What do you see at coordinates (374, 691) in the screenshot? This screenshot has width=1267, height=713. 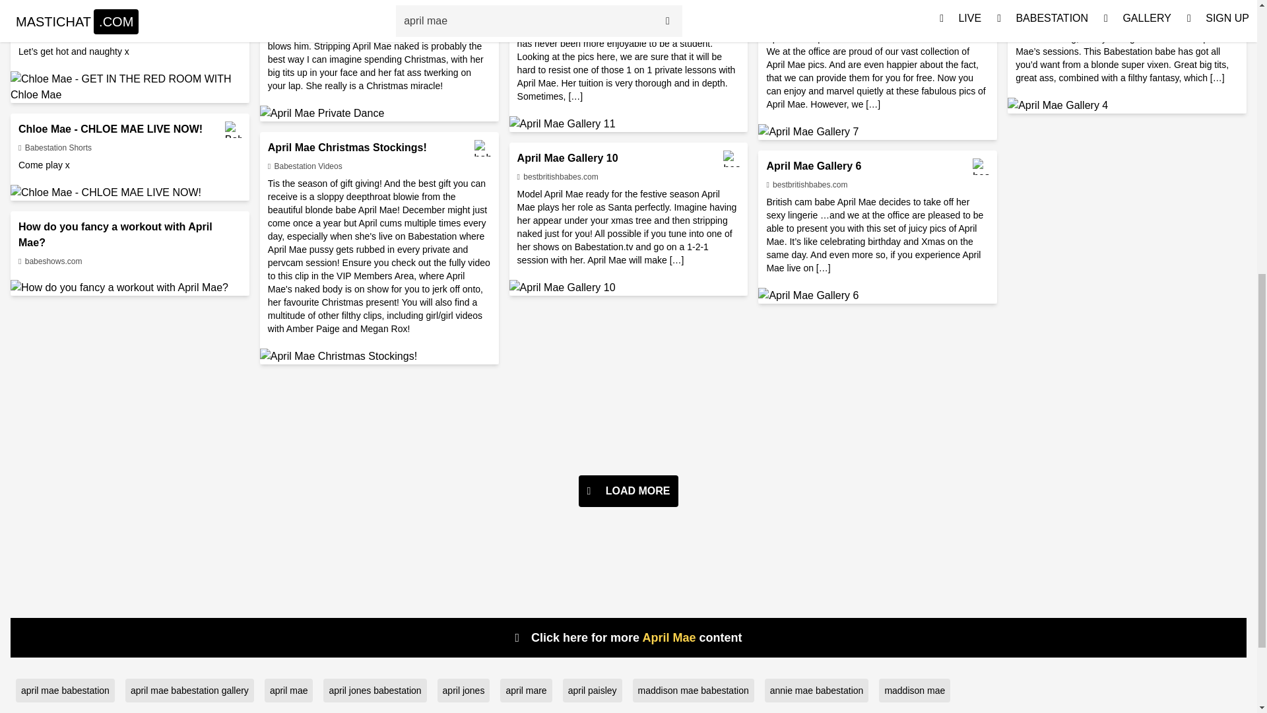 I see `april jones babestation` at bounding box center [374, 691].